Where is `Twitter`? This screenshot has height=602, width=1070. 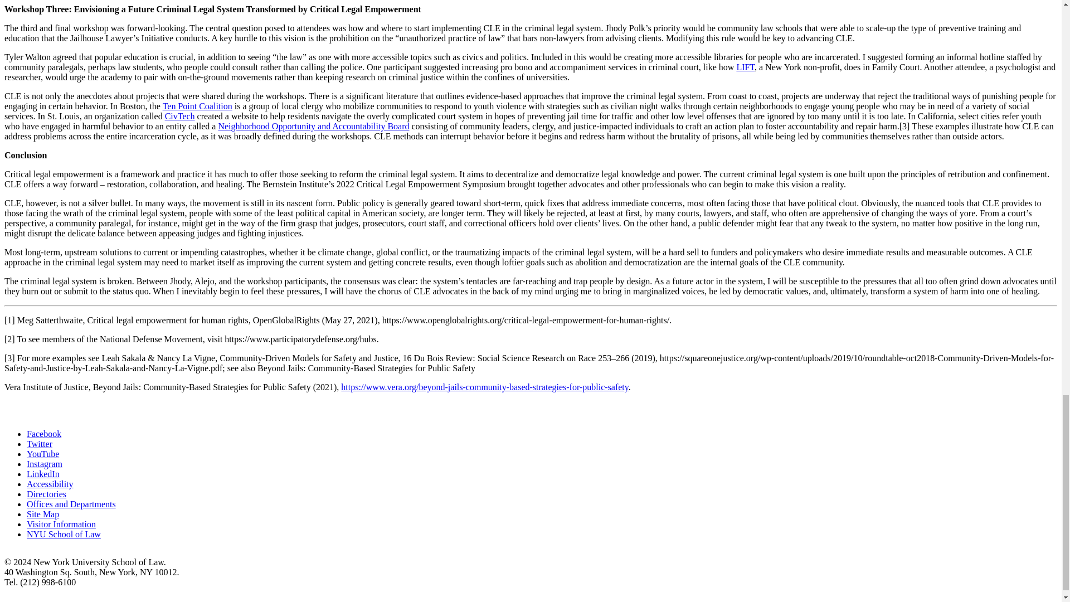
Twitter is located at coordinates (40, 444).